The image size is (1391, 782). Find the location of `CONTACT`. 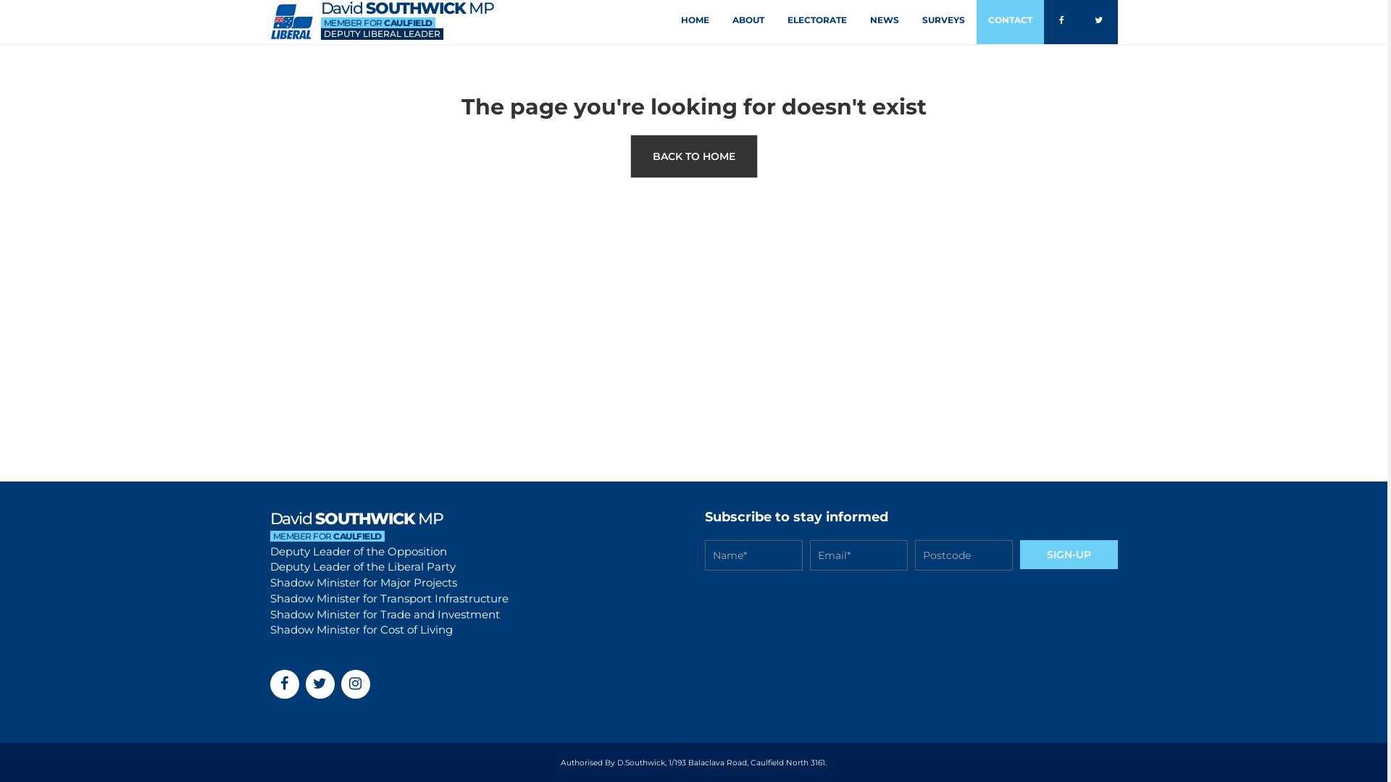

CONTACT is located at coordinates (1010, 22).